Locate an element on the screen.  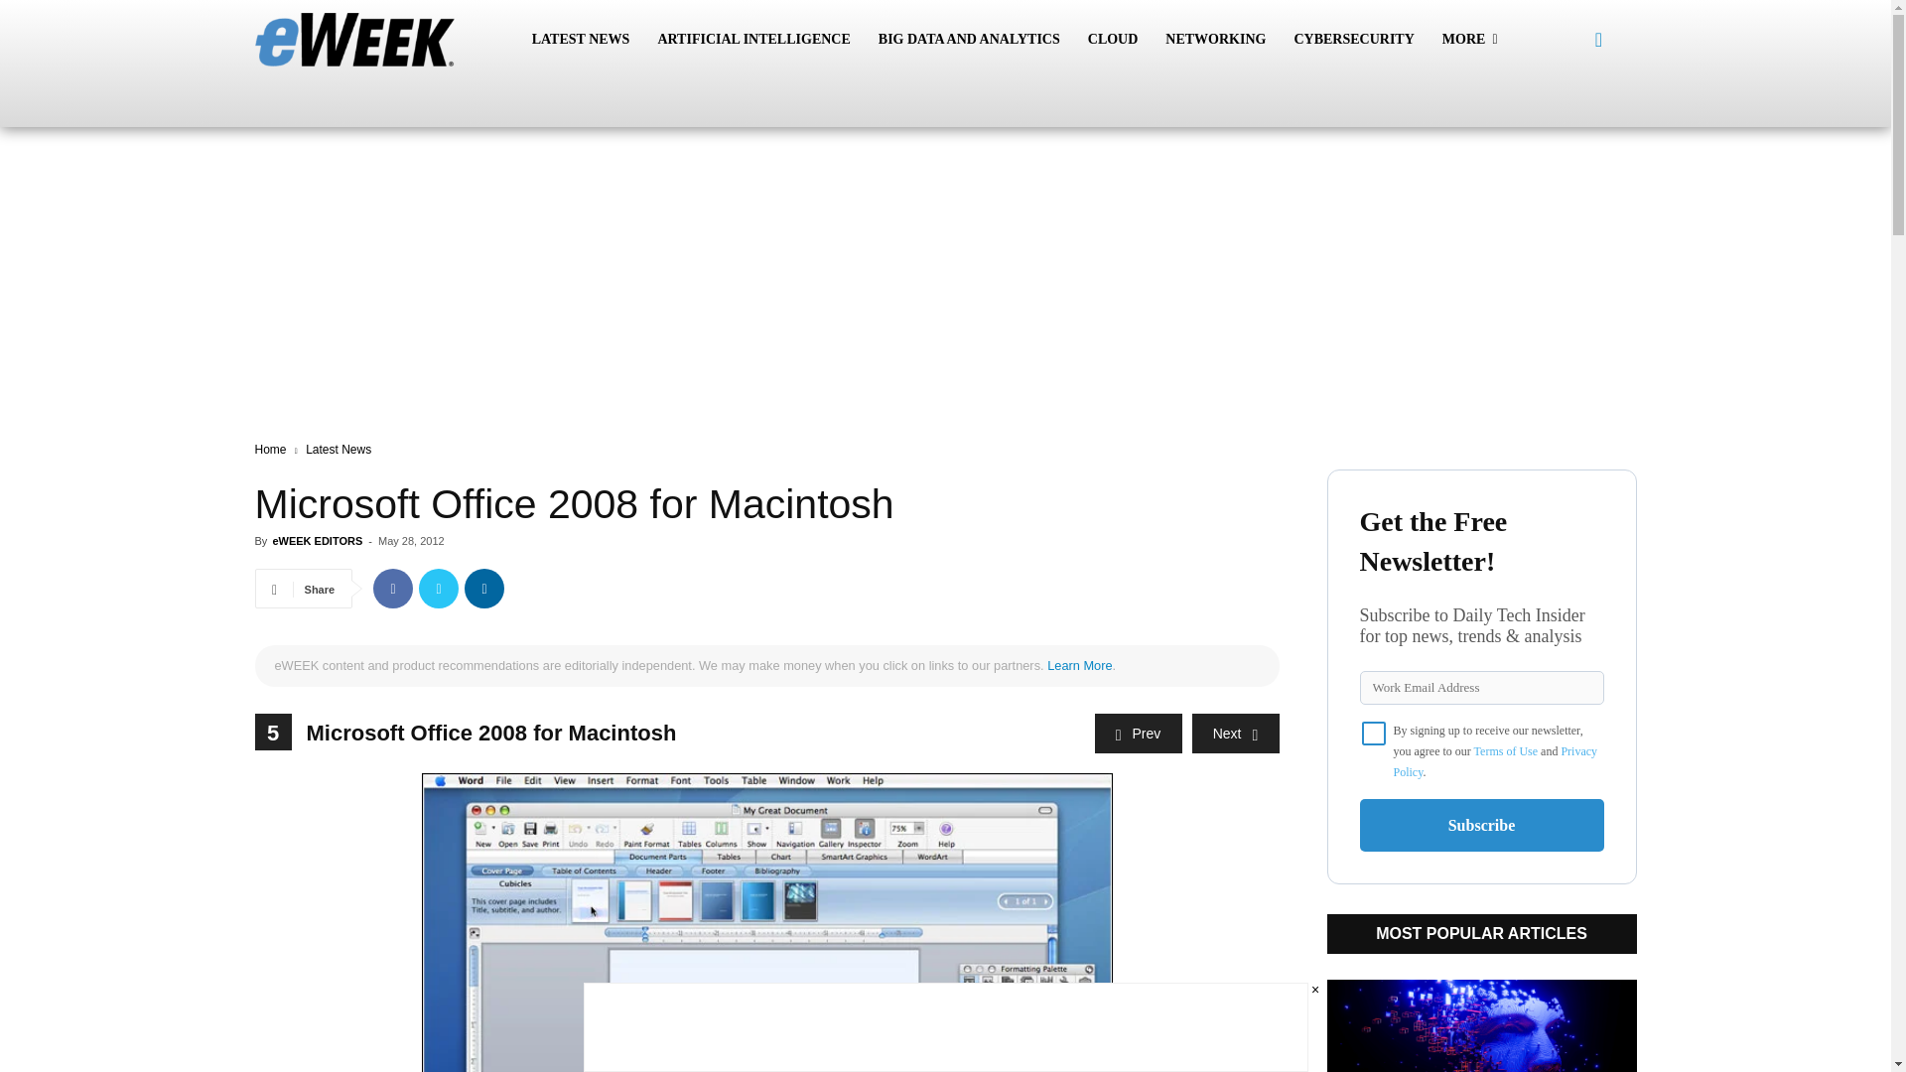
3rd party ad content is located at coordinates (944, 202).